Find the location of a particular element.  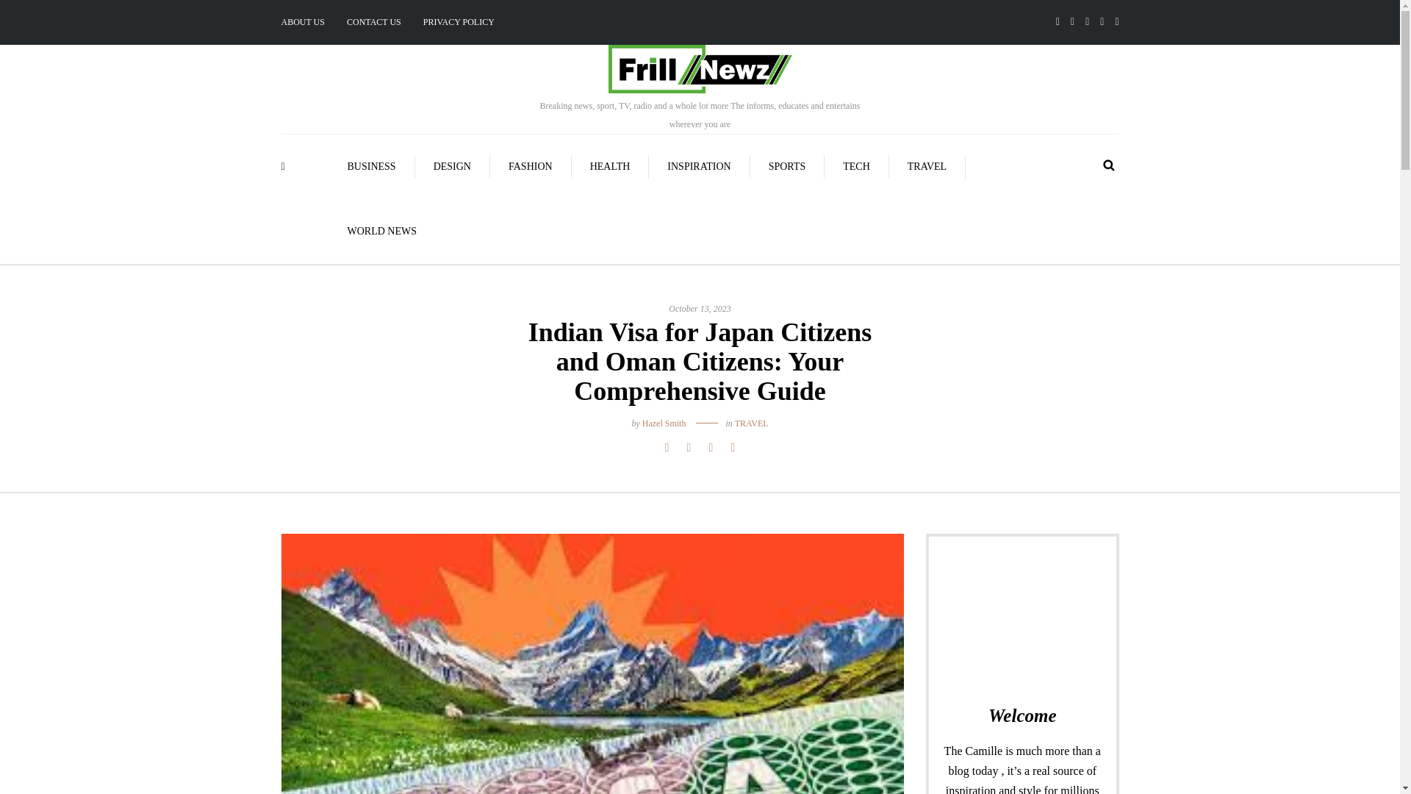

INSPIRATION is located at coordinates (699, 166).